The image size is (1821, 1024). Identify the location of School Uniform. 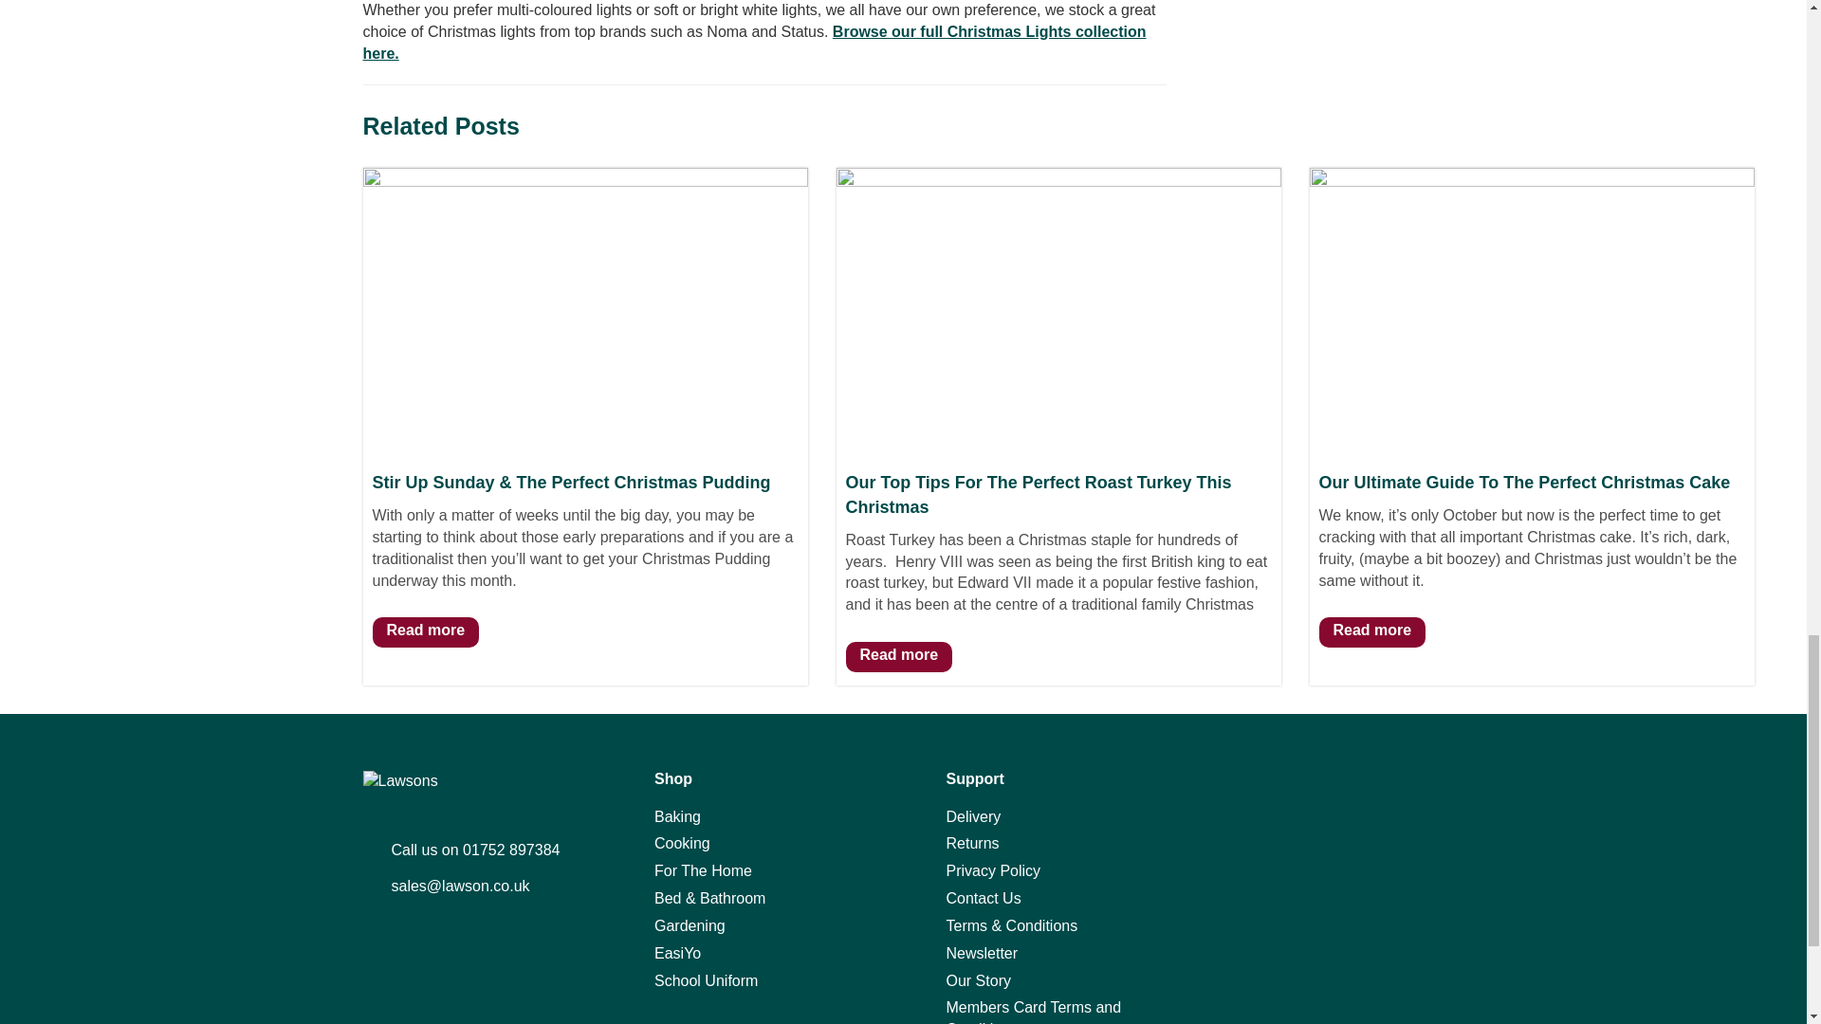
(757, 980).